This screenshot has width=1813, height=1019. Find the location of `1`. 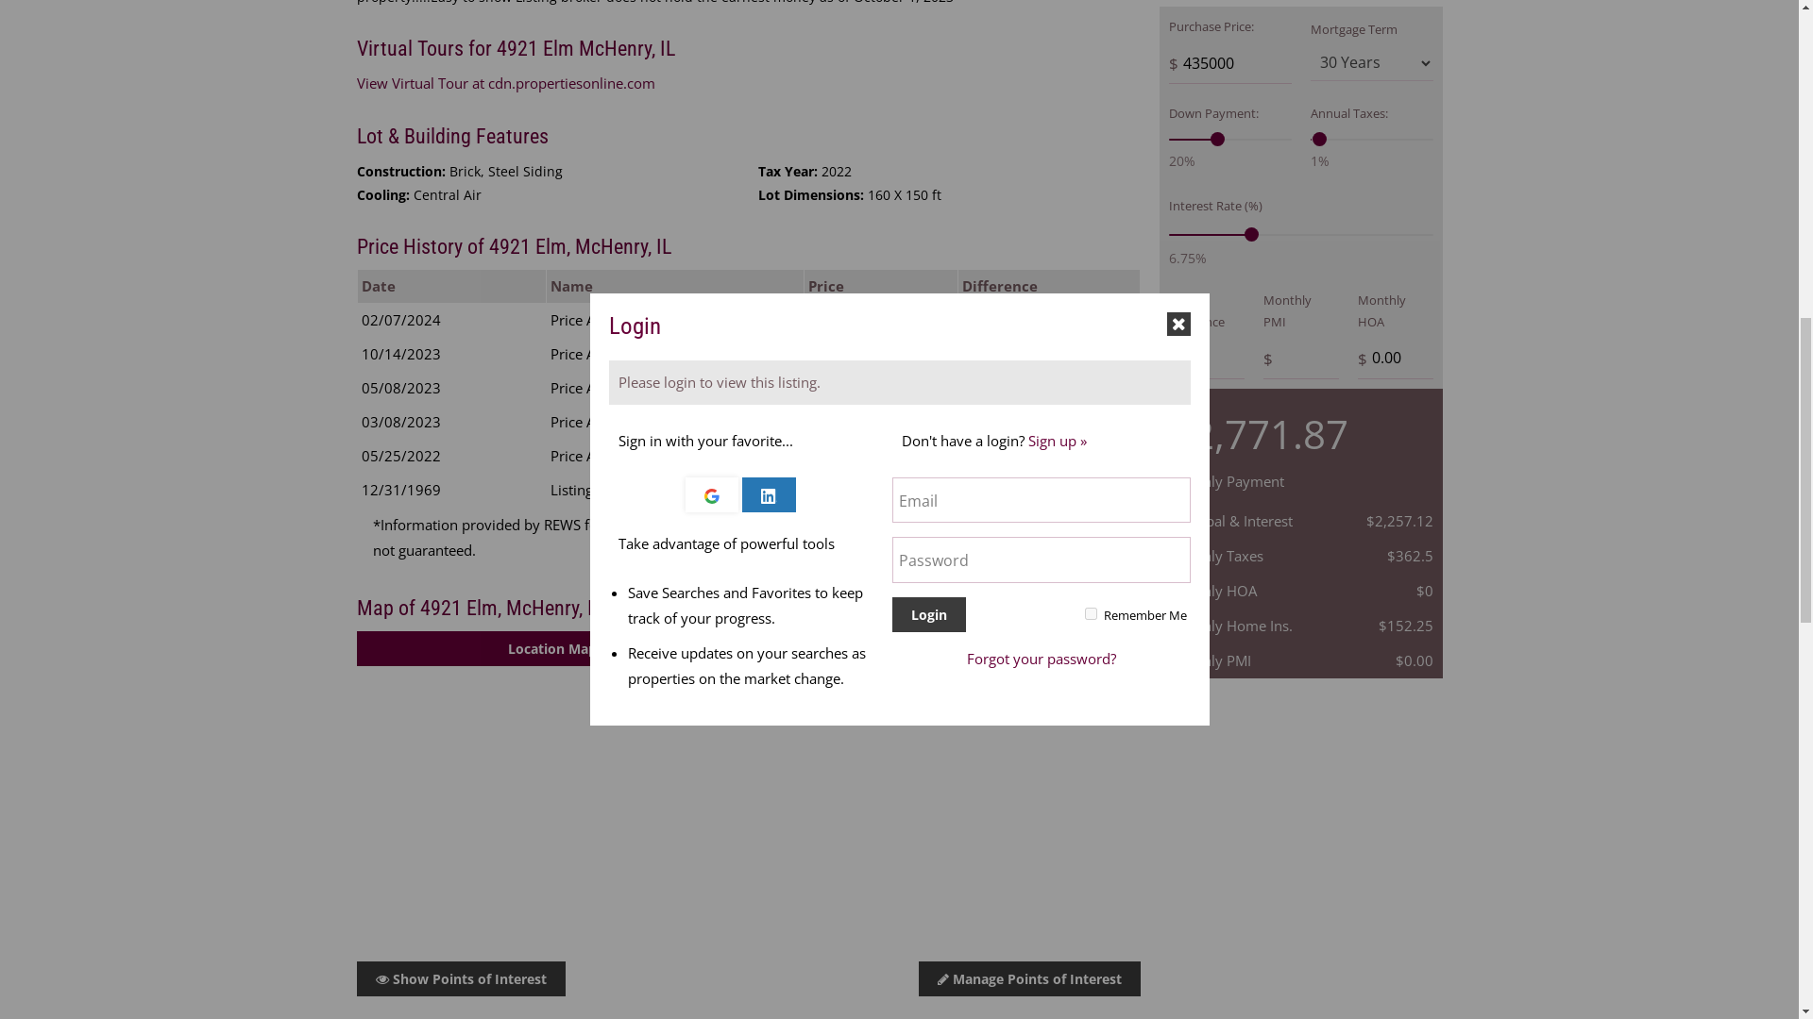

1 is located at coordinates (1372, 140).